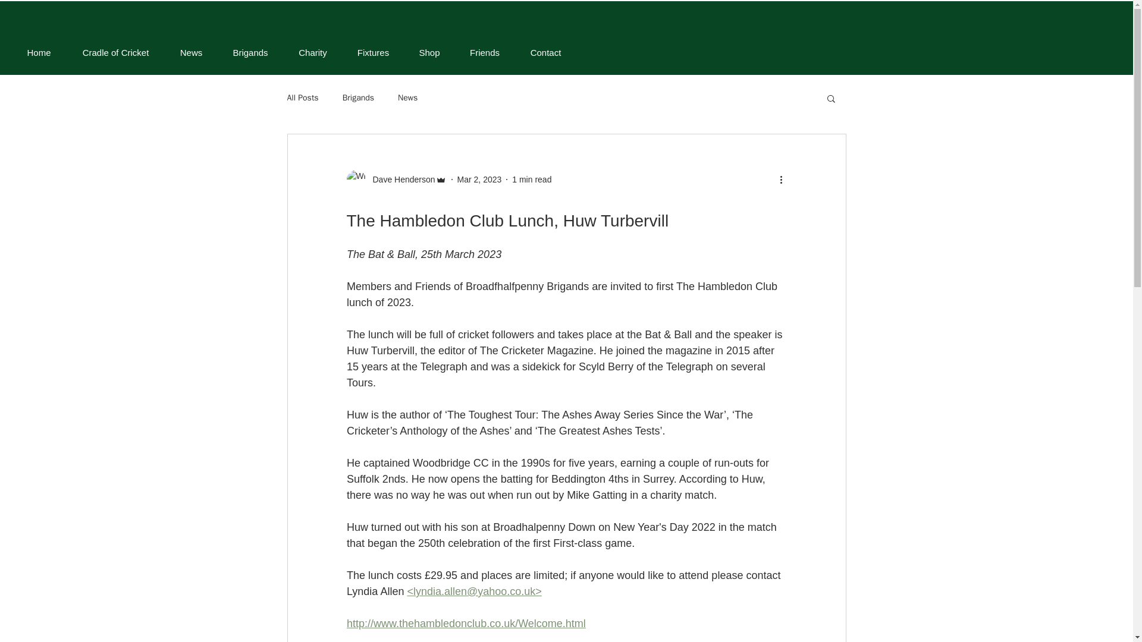 The height and width of the screenshot is (642, 1142). Describe the element at coordinates (479, 179) in the screenshot. I see `Mar 2, 2023` at that location.